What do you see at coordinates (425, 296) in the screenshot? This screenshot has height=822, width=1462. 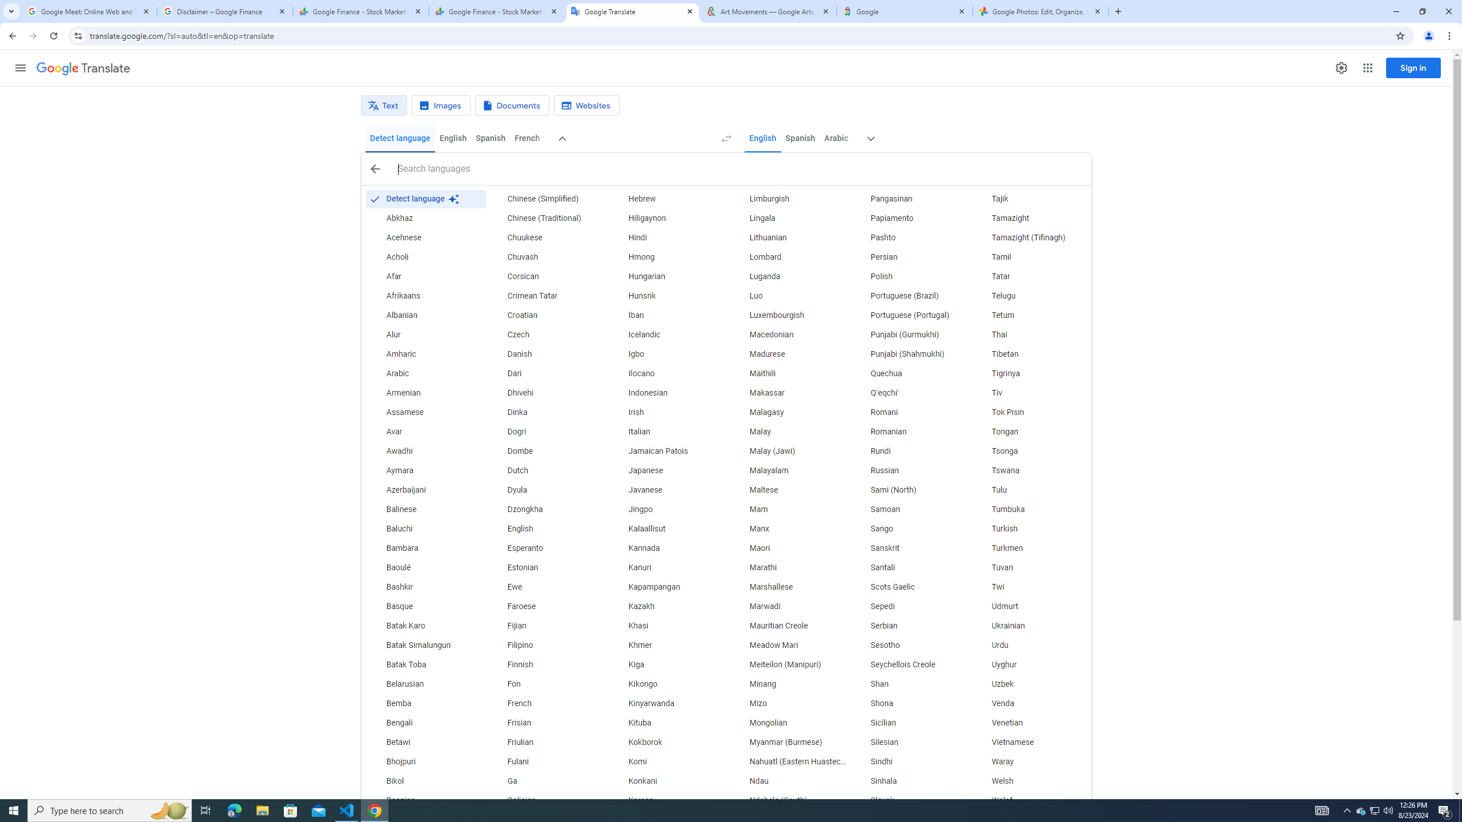 I see `Afrikaans` at bounding box center [425, 296].